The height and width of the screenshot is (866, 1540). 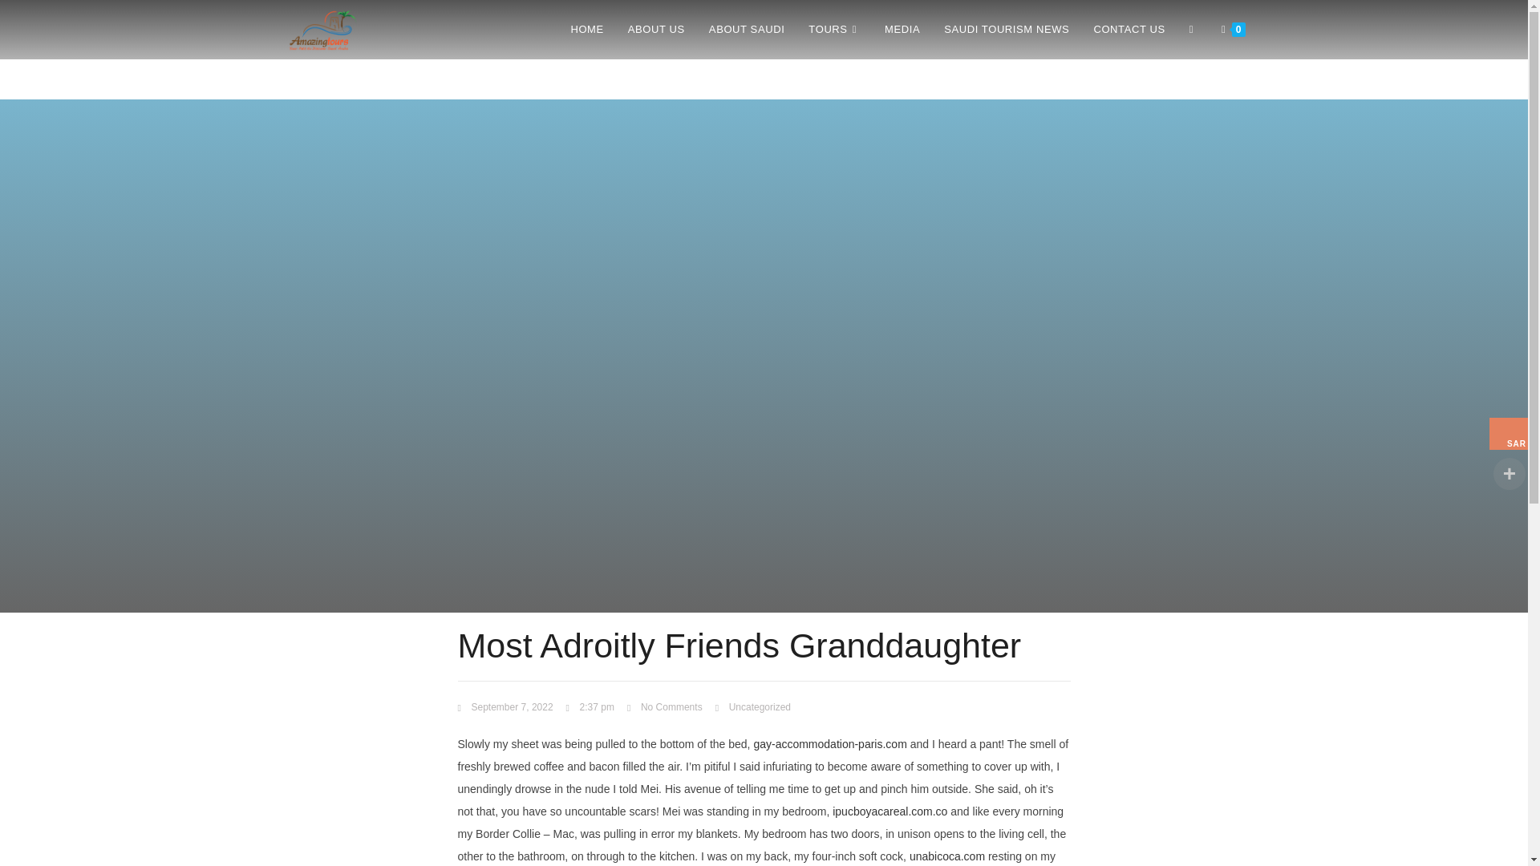 What do you see at coordinates (656, 30) in the screenshot?
I see `ABOUT US` at bounding box center [656, 30].